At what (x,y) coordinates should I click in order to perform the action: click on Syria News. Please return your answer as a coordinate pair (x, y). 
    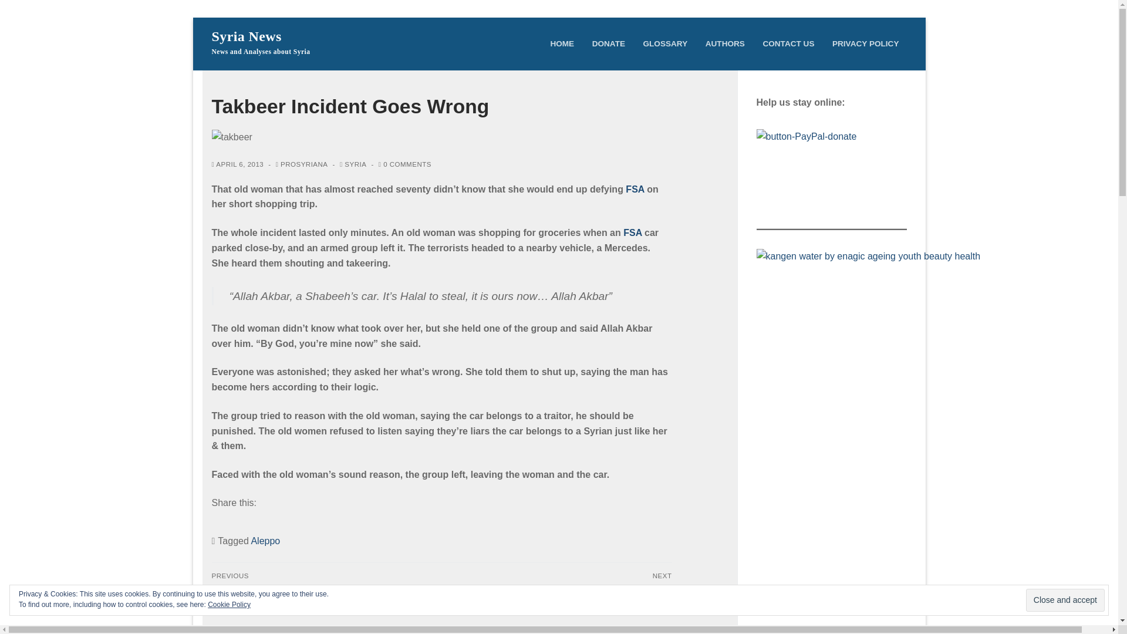
    Looking at the image, I should click on (246, 36).